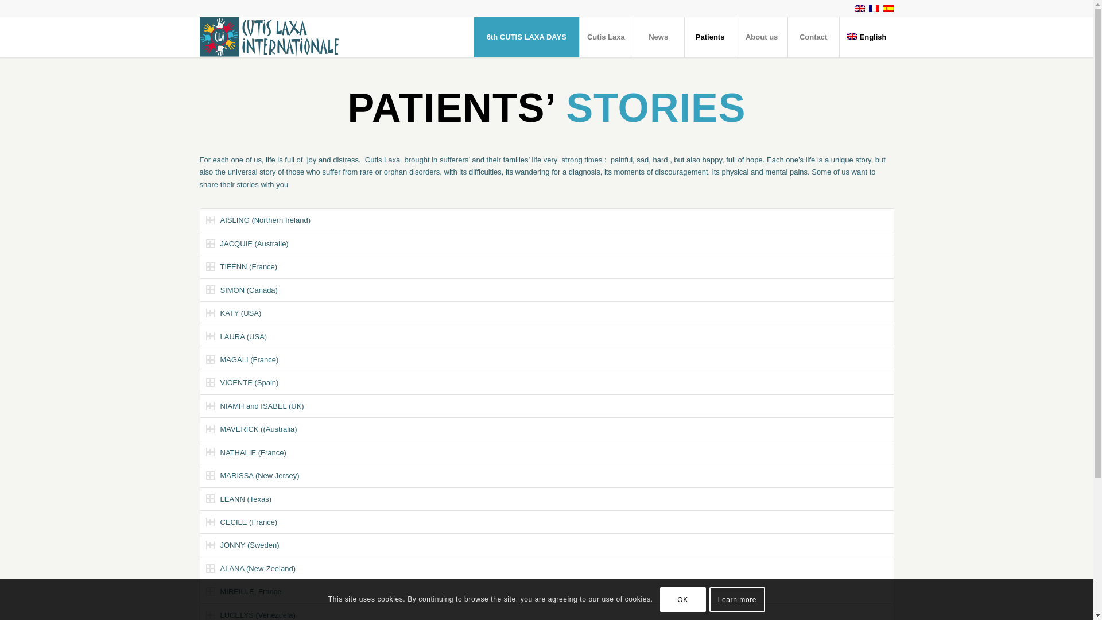 The height and width of the screenshot is (620, 1102). Describe the element at coordinates (683, 599) in the screenshot. I see `OK` at that location.